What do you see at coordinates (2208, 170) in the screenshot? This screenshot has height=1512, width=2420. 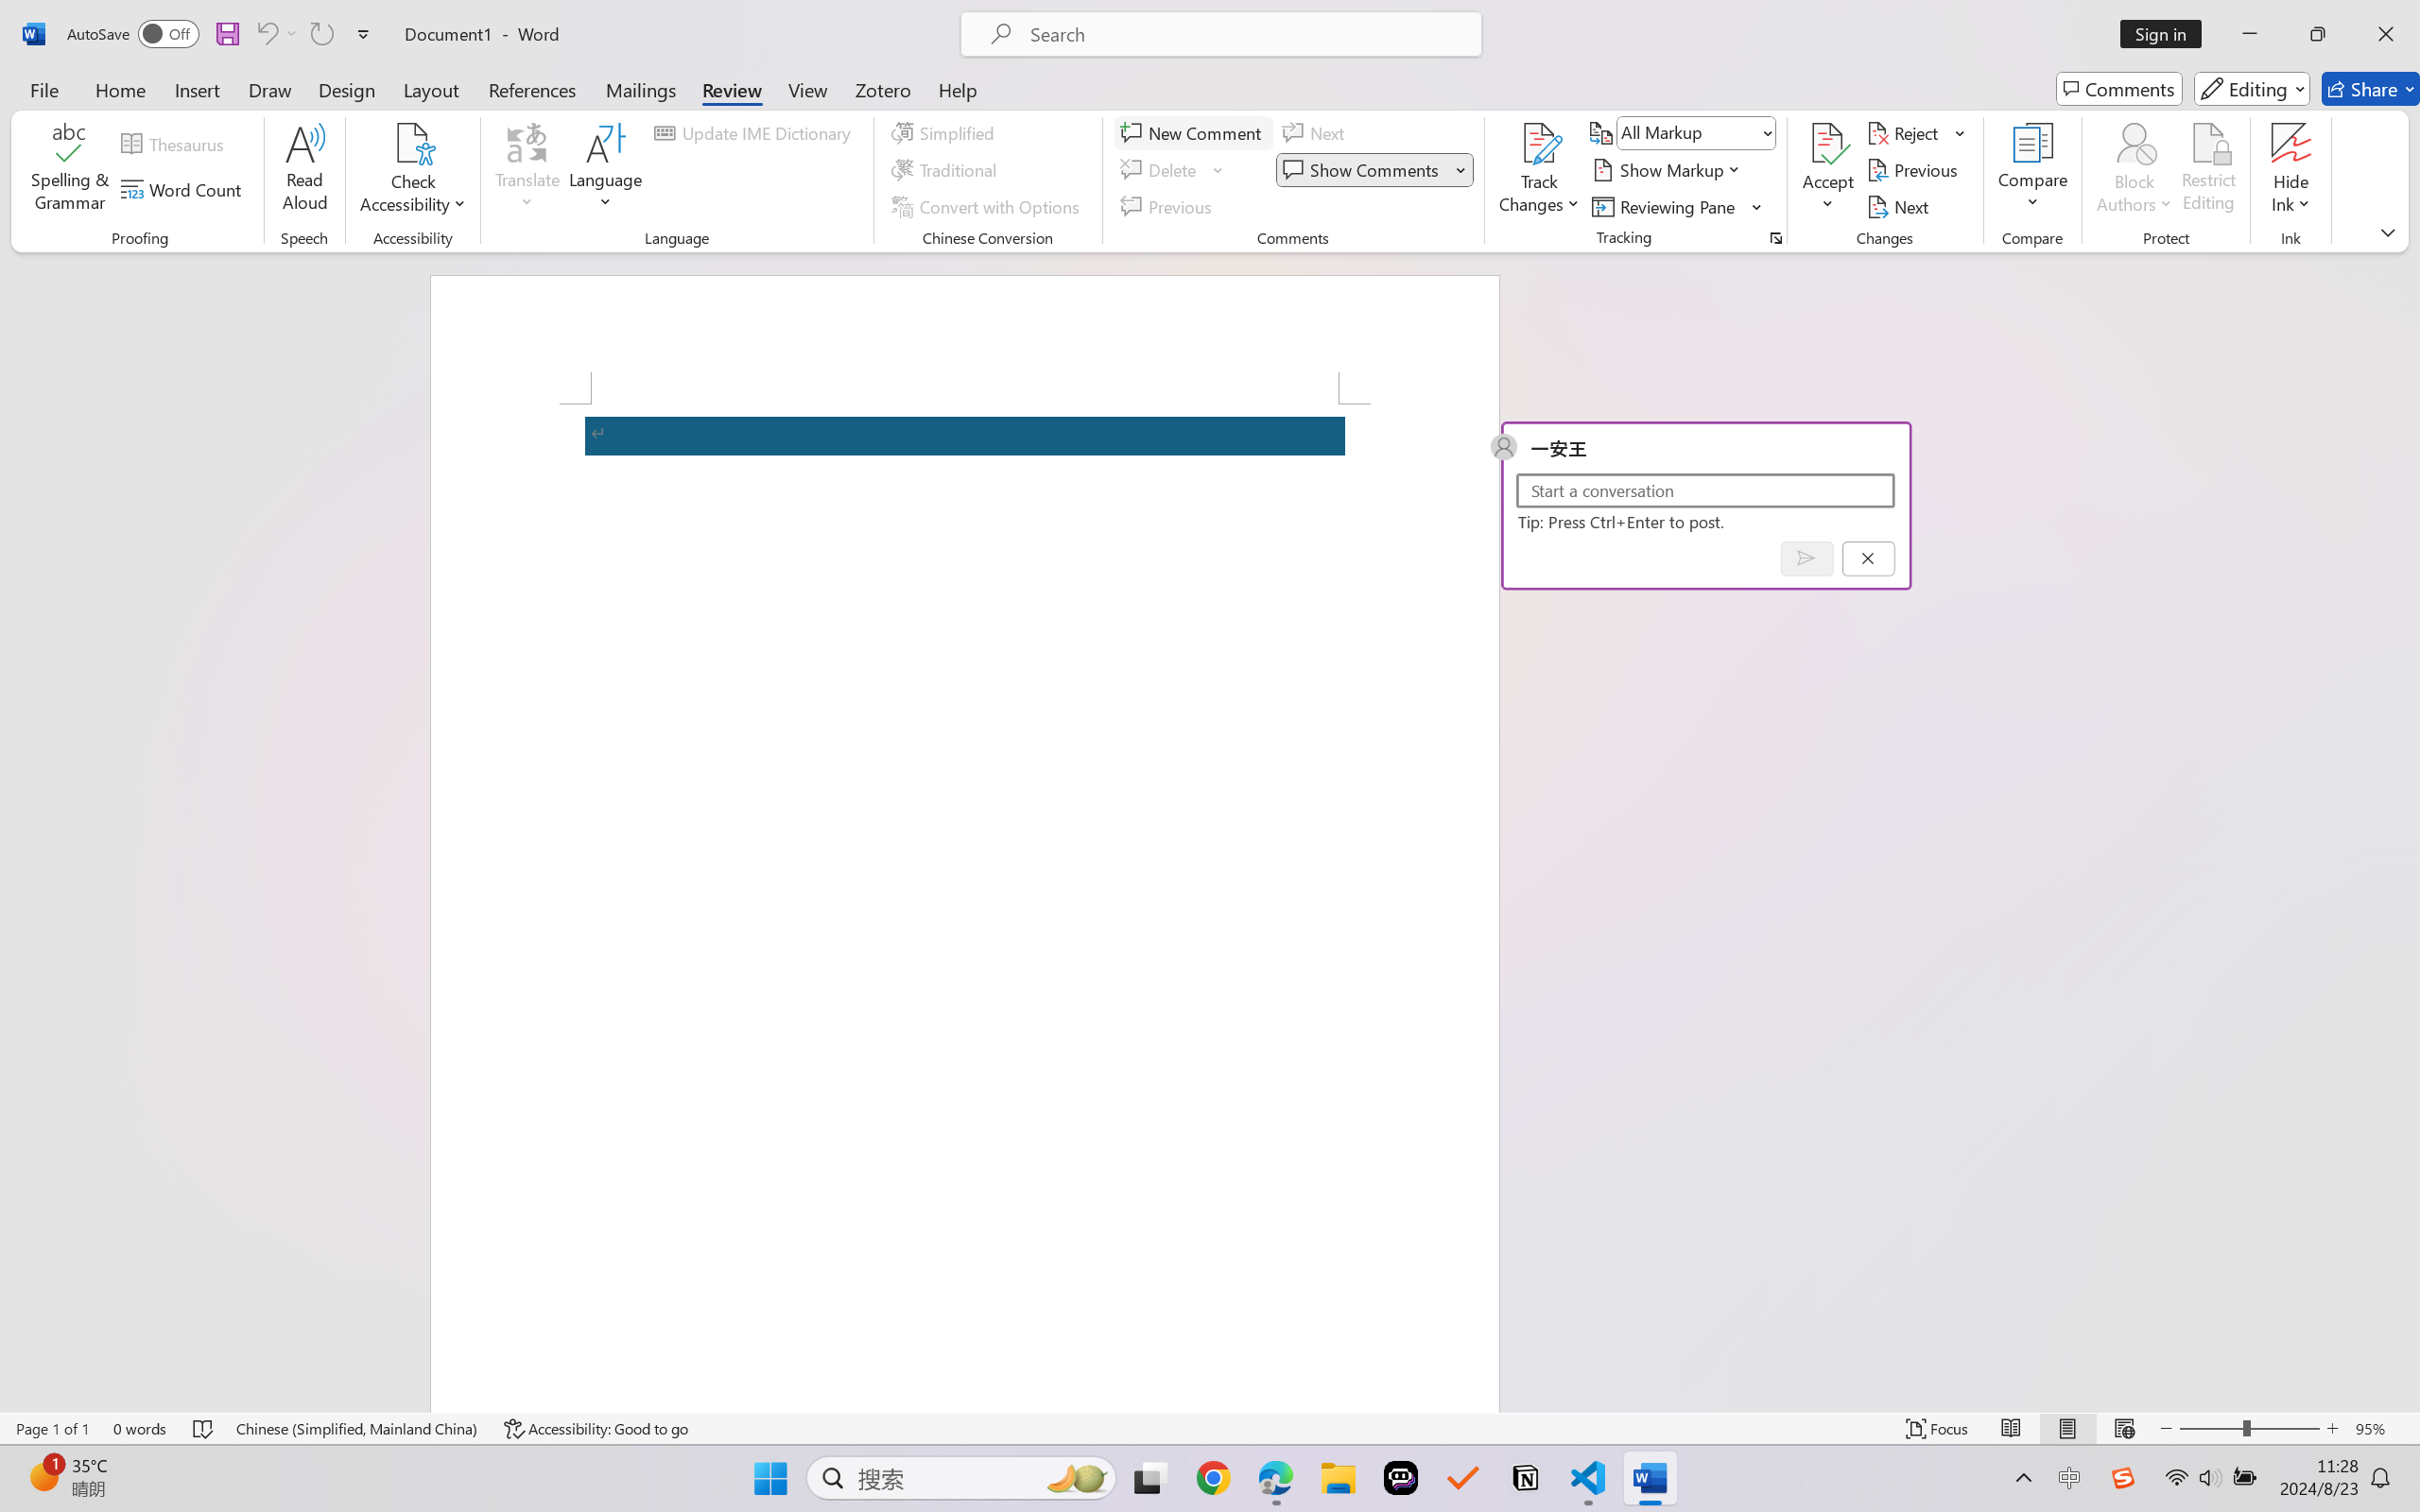 I see `Restrict Editing` at bounding box center [2208, 170].